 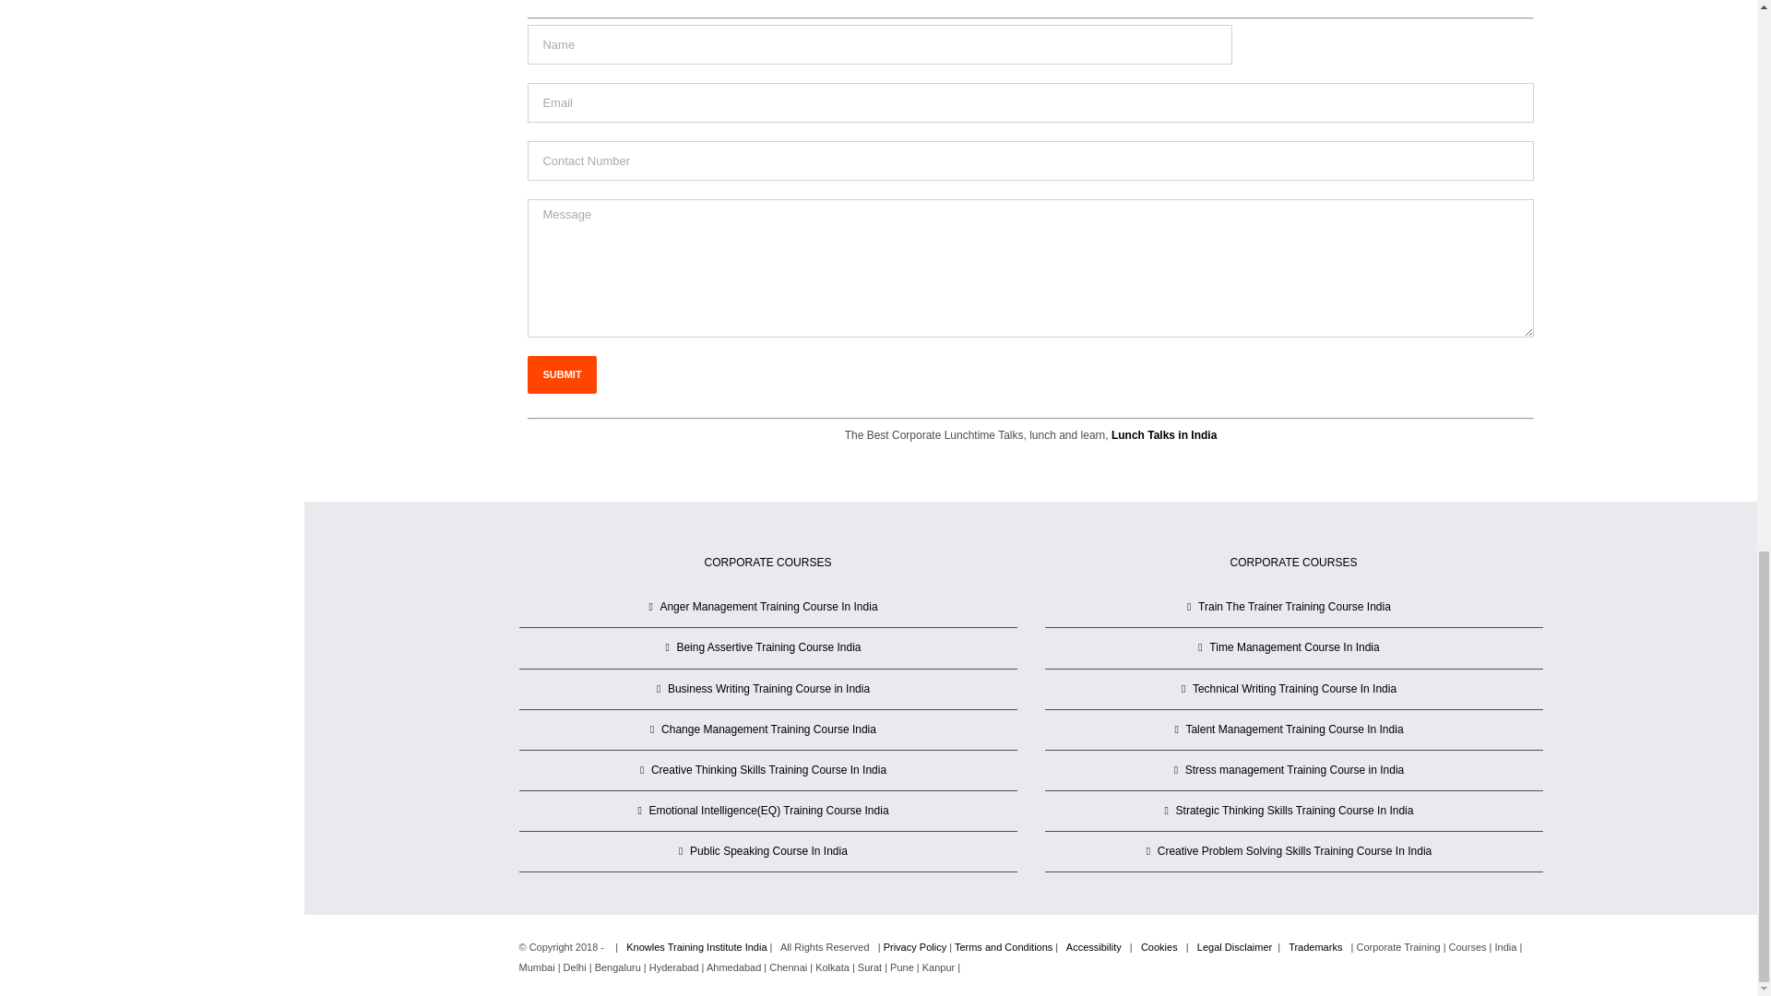 I want to click on Train The Trainer Training Course India, so click(x=1294, y=607).